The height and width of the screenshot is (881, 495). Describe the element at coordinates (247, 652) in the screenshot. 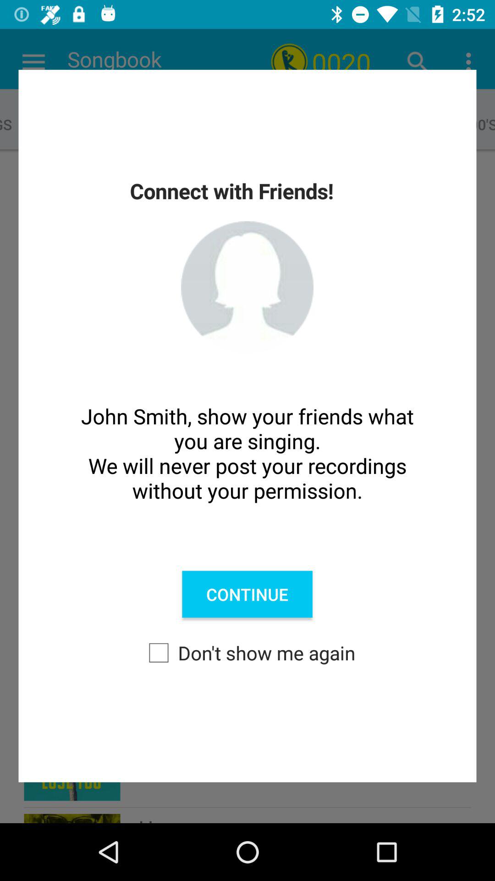

I see `turn on icon below the continue icon` at that location.